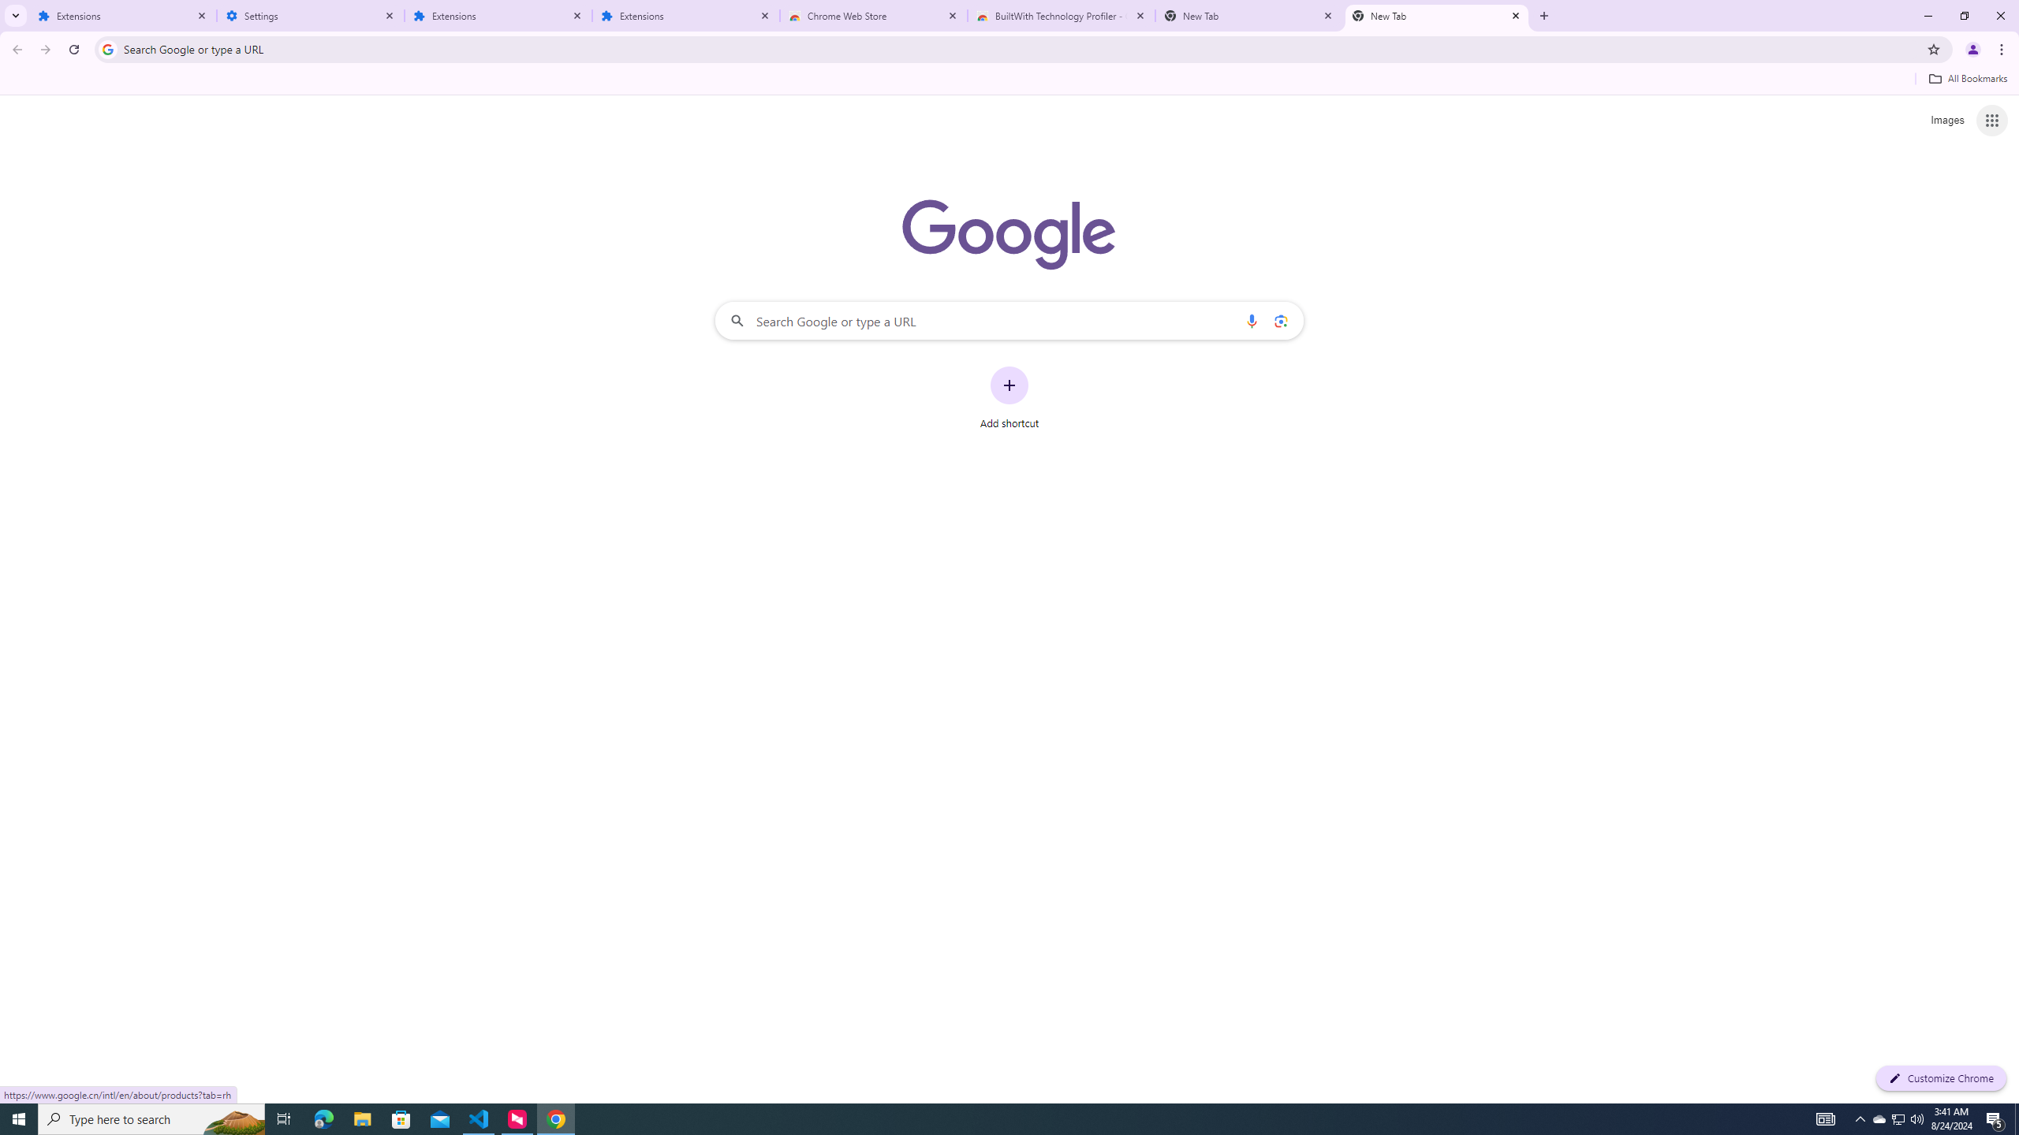 The height and width of the screenshot is (1135, 2019). I want to click on Extensions, so click(498, 16).